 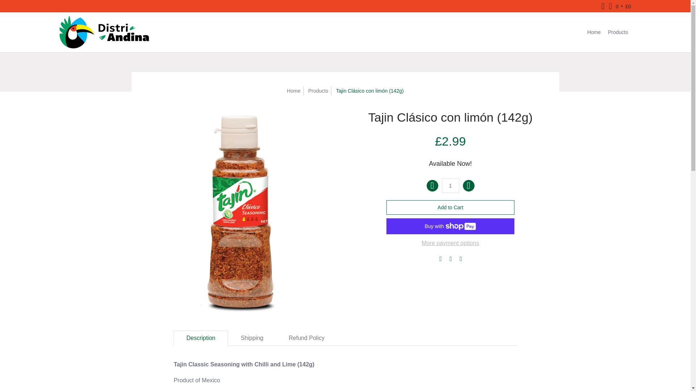 What do you see at coordinates (104, 32) in the screenshot?
I see `DistriAndina` at bounding box center [104, 32].